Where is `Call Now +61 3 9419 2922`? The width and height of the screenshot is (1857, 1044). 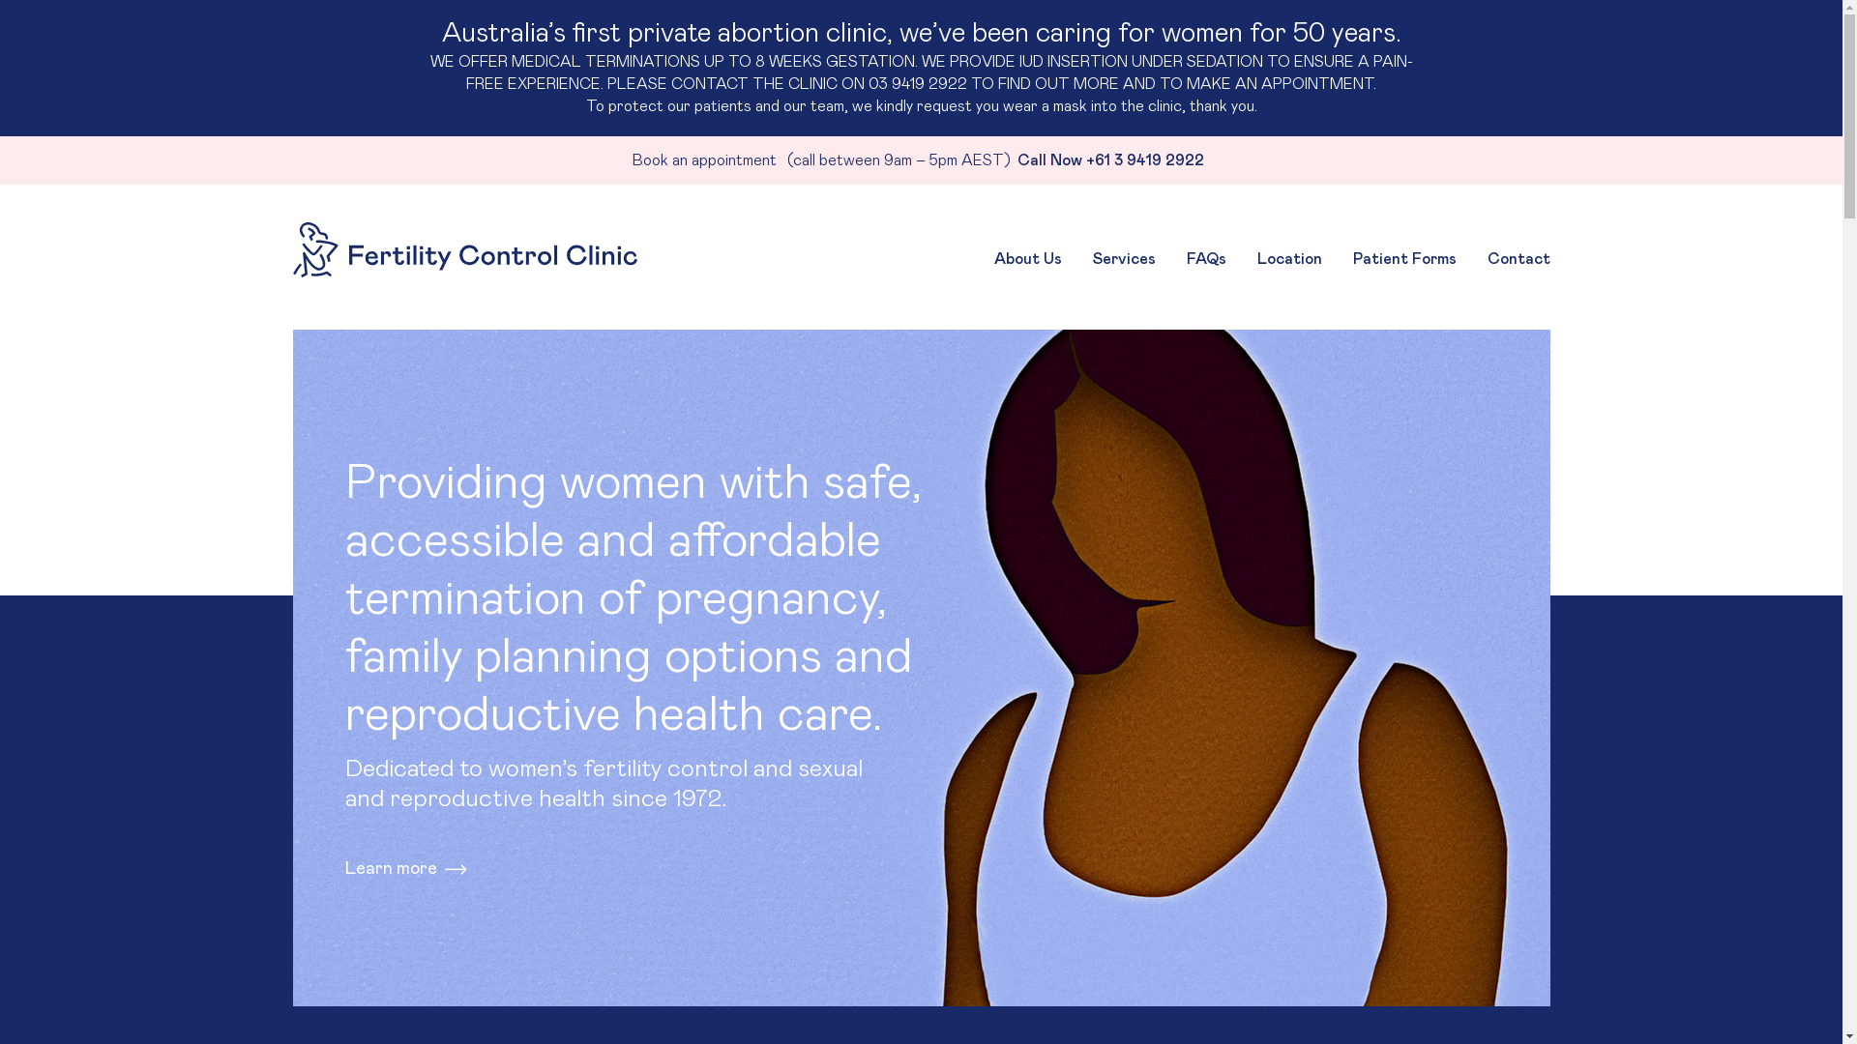
Call Now +61 3 9419 2922 is located at coordinates (1114, 160).